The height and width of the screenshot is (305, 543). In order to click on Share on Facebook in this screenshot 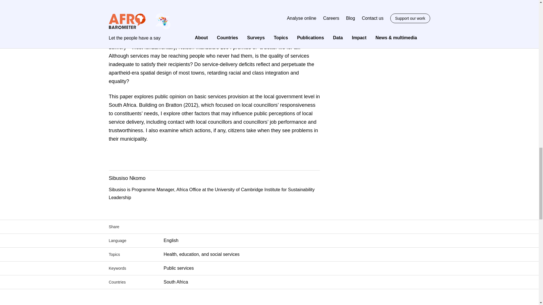, I will do `click(165, 226)`.